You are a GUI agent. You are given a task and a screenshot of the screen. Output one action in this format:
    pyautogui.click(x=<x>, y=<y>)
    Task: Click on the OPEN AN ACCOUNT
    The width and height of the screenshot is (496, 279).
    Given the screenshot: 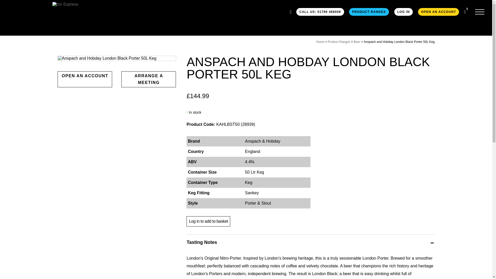 What is the action you would take?
    pyautogui.click(x=438, y=12)
    